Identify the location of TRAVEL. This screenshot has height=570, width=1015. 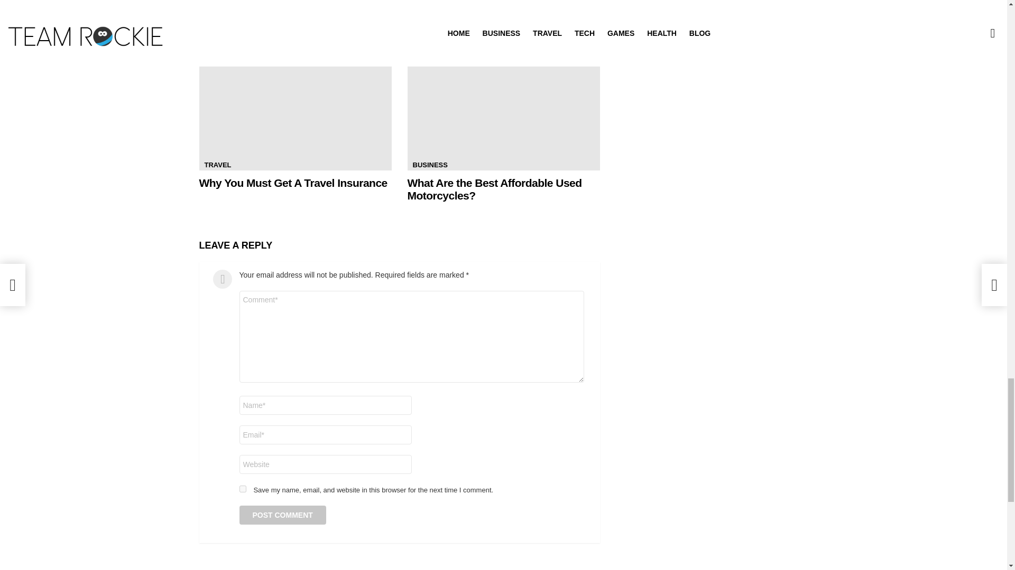
(218, 165).